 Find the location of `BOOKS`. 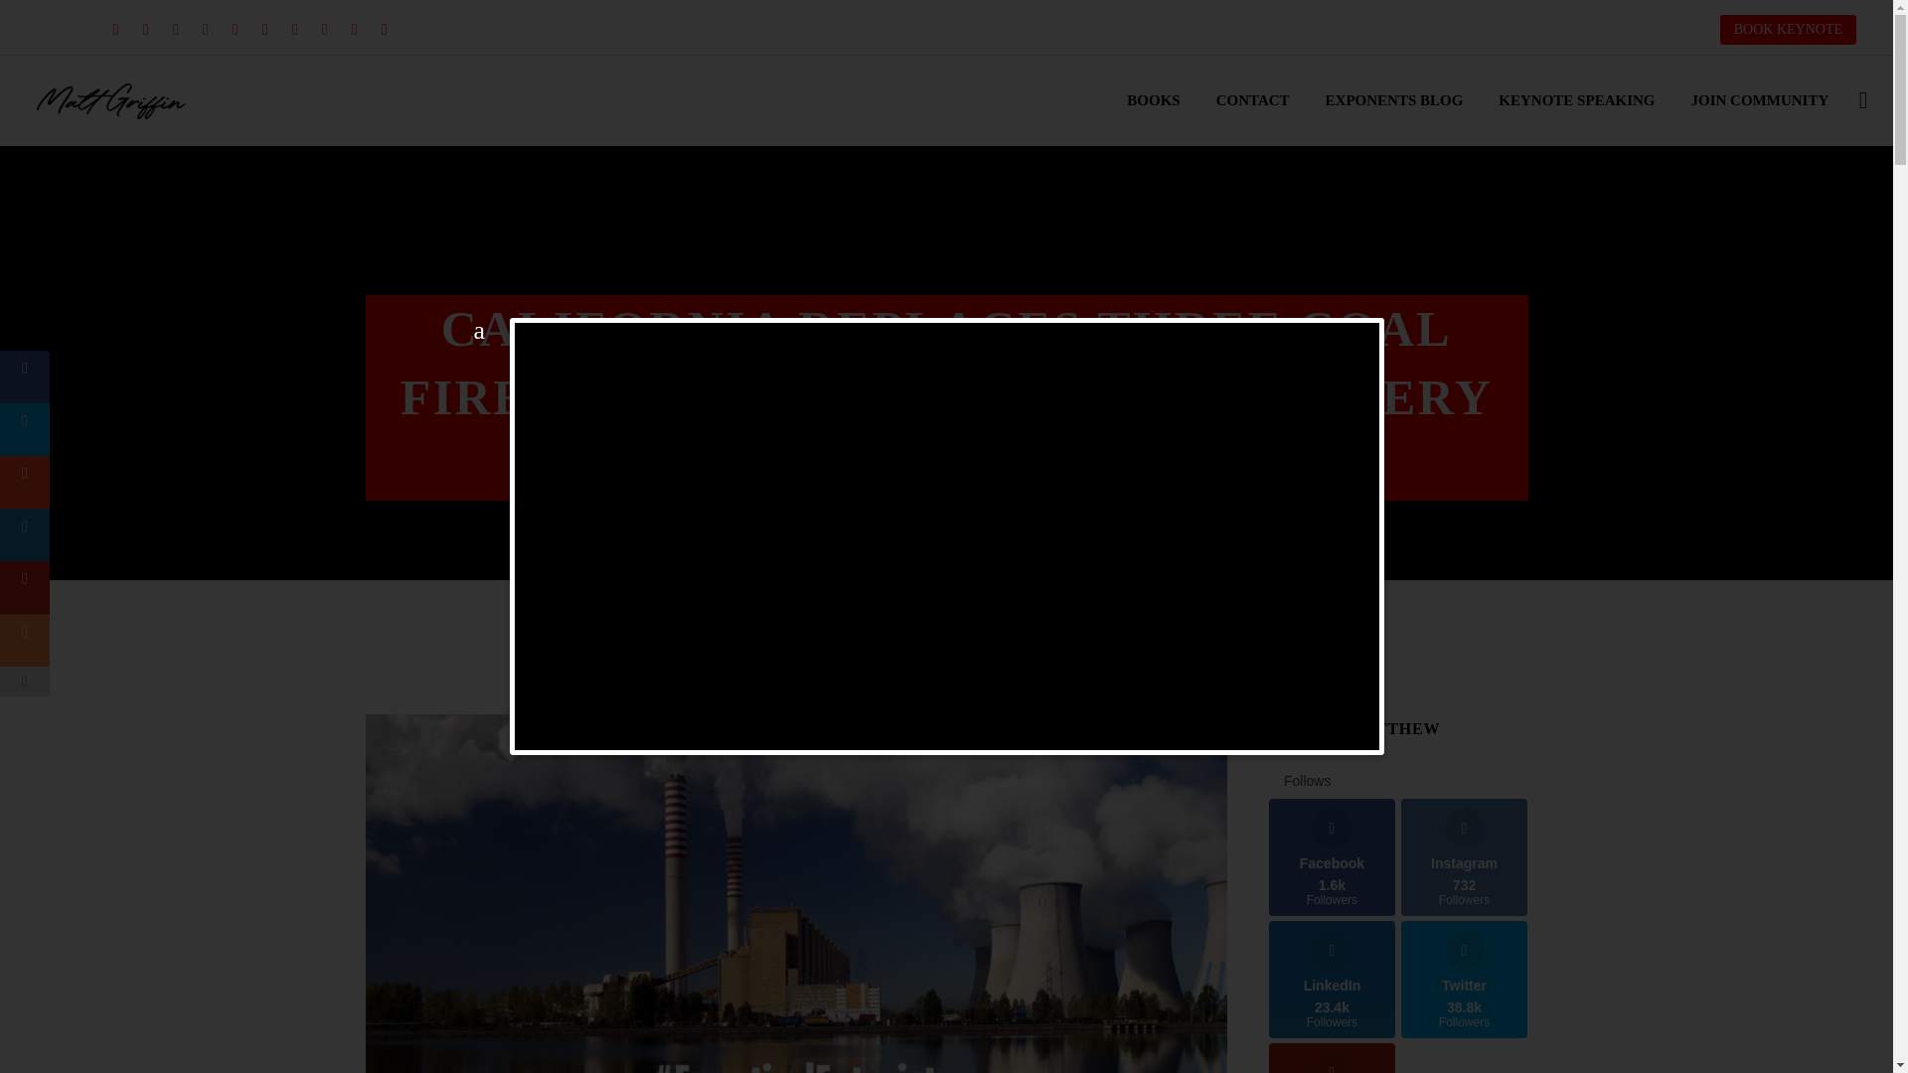

BOOKS is located at coordinates (1153, 100).